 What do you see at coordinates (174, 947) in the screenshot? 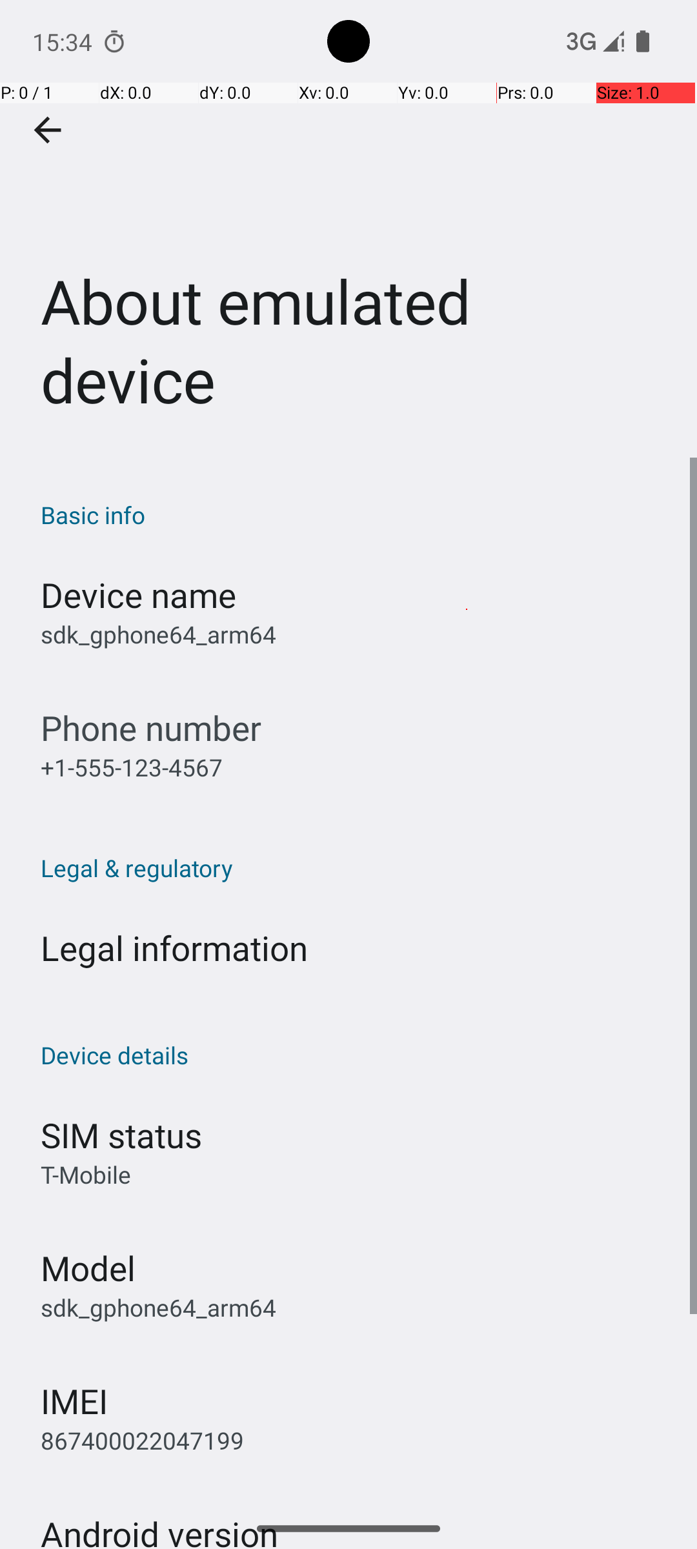
I see `Legal information` at bounding box center [174, 947].